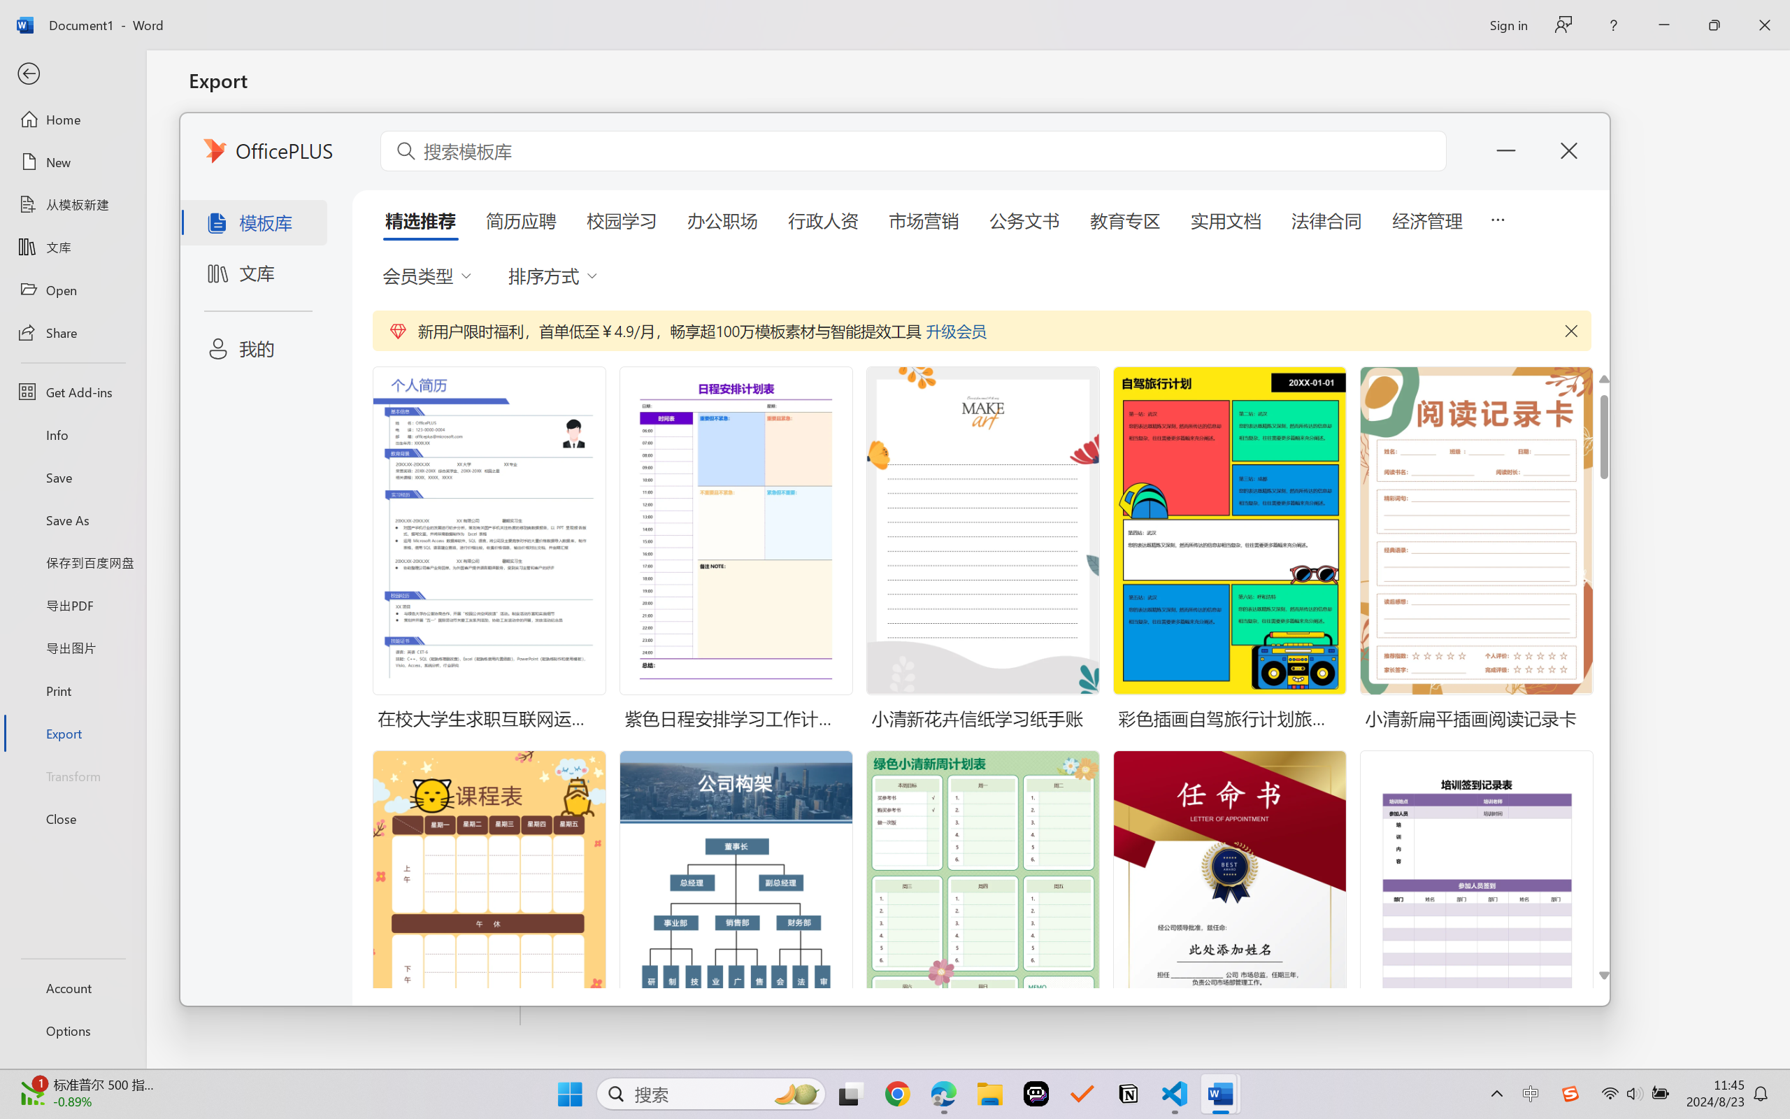 This screenshot has width=1790, height=1119. What do you see at coordinates (1713, 49) in the screenshot?
I see `Bookmark this tab` at bounding box center [1713, 49].